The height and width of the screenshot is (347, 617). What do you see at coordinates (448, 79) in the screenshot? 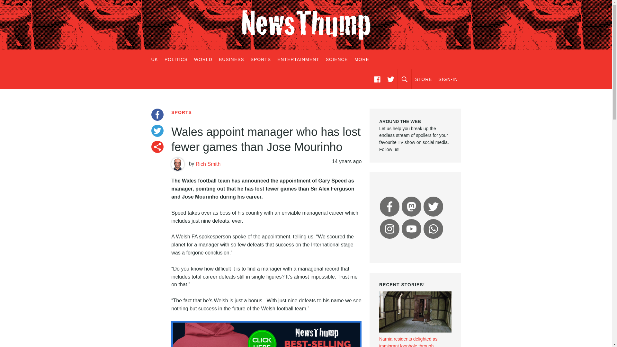
I see `SIGN-IN` at bounding box center [448, 79].